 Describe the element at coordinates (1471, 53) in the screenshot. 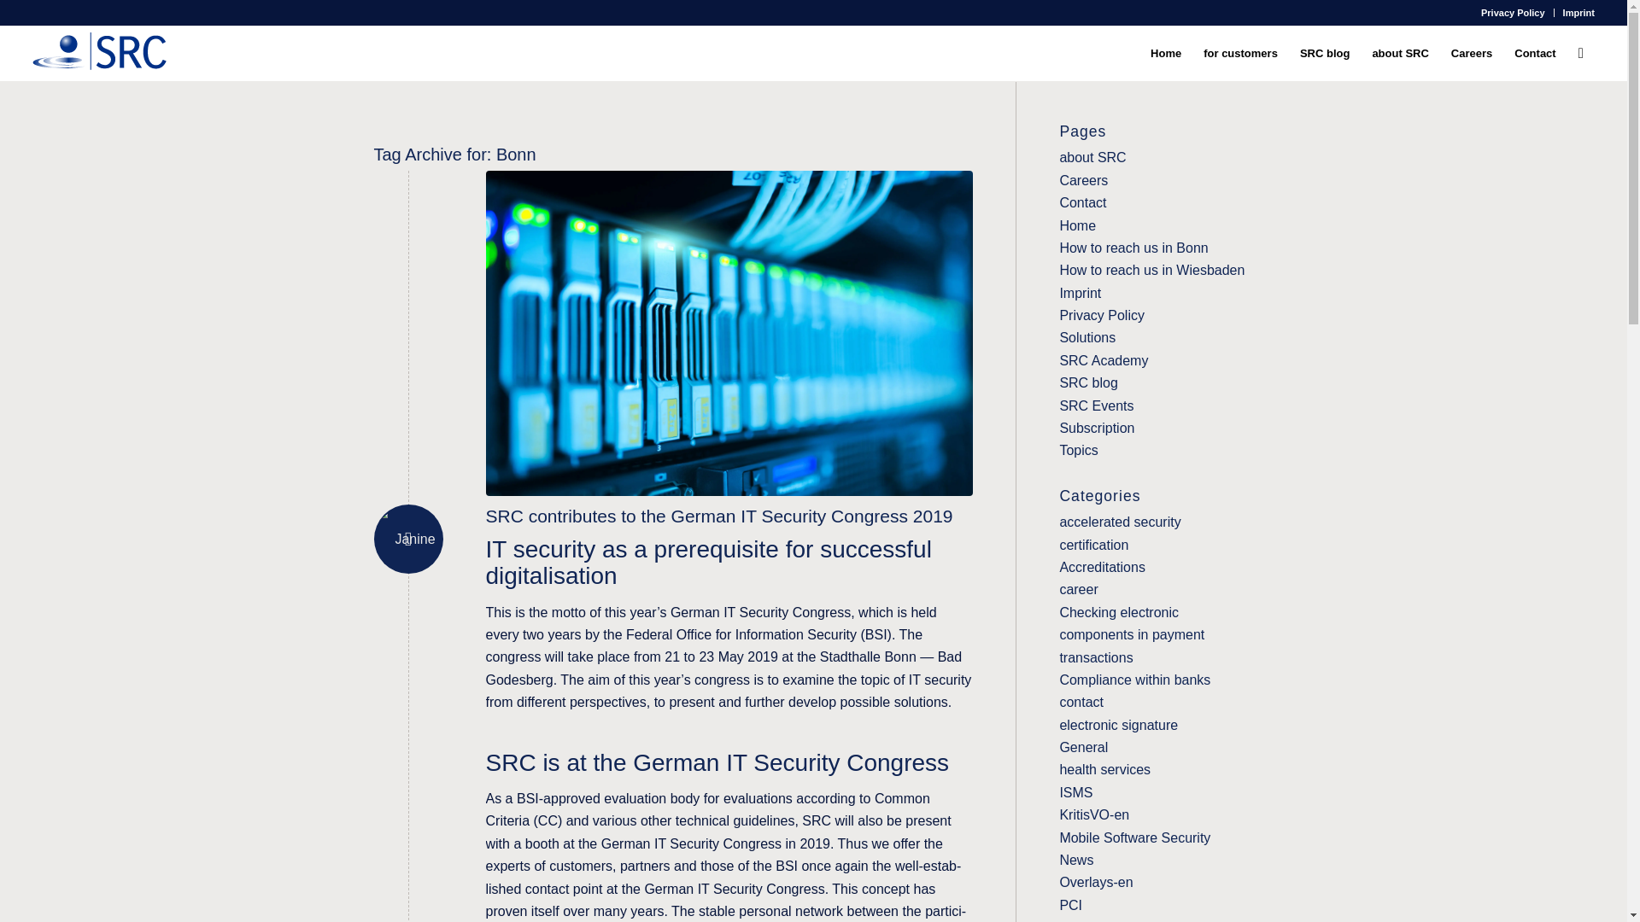

I see `Careers` at that location.